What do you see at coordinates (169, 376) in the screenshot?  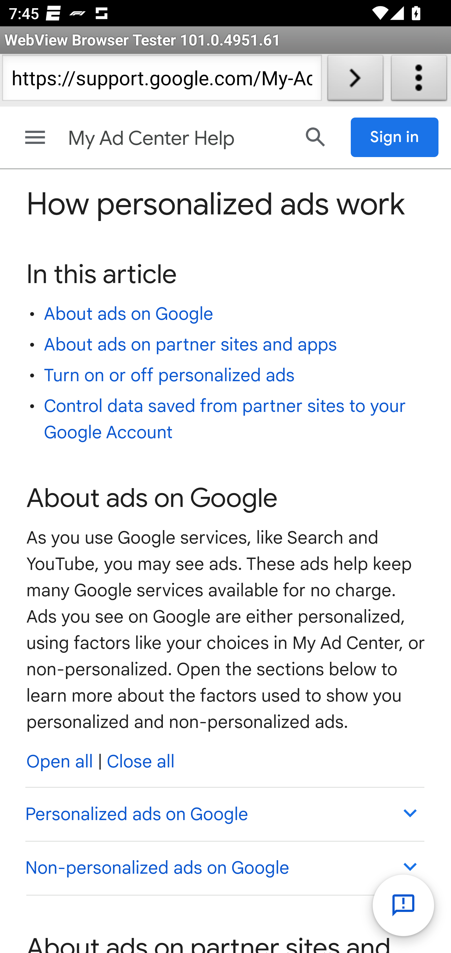 I see `Turn on or off personalized ads` at bounding box center [169, 376].